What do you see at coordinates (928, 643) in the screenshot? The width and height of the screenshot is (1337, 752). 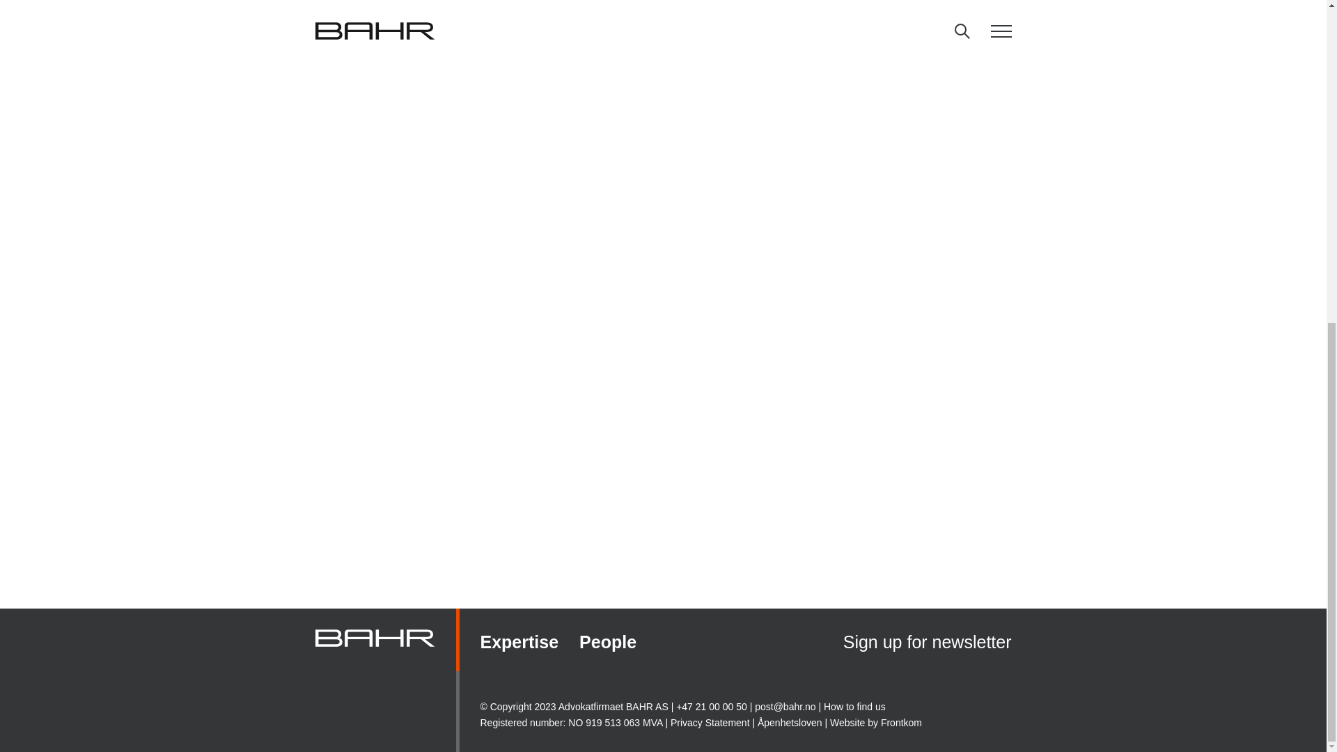 I see `Sign up for newsletter` at bounding box center [928, 643].